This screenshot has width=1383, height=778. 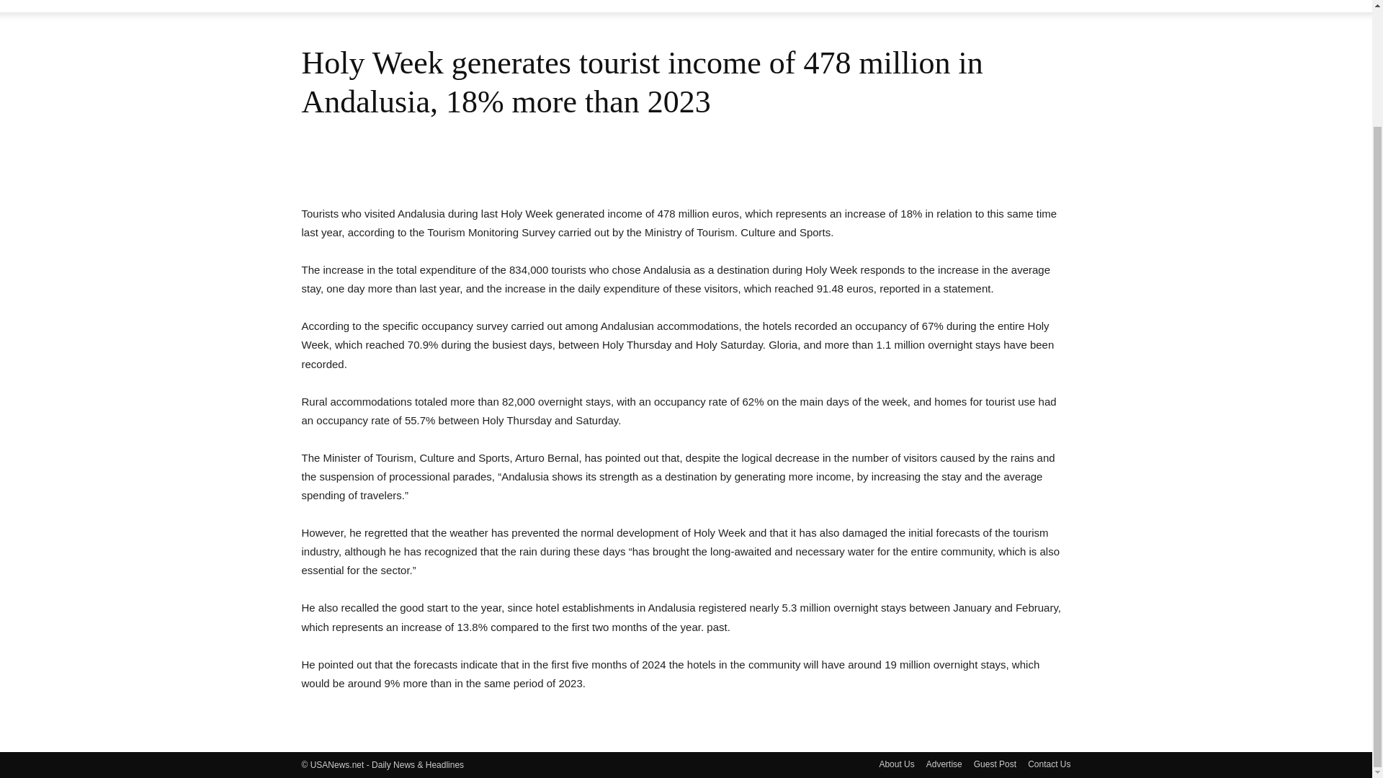 What do you see at coordinates (874, 6) in the screenshot?
I see `POLITICS` at bounding box center [874, 6].